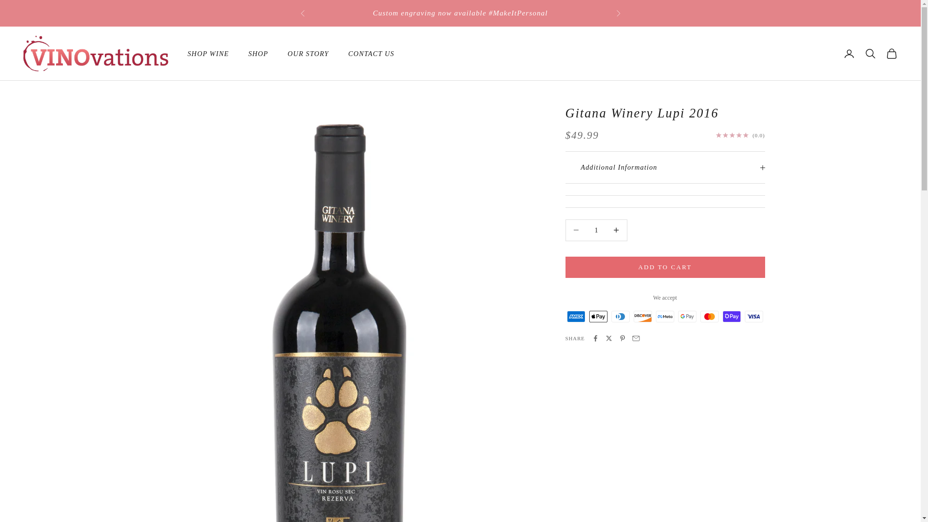 The width and height of the screenshot is (928, 522). Describe the element at coordinates (258, 54) in the screenshot. I see `SHOP` at that location.